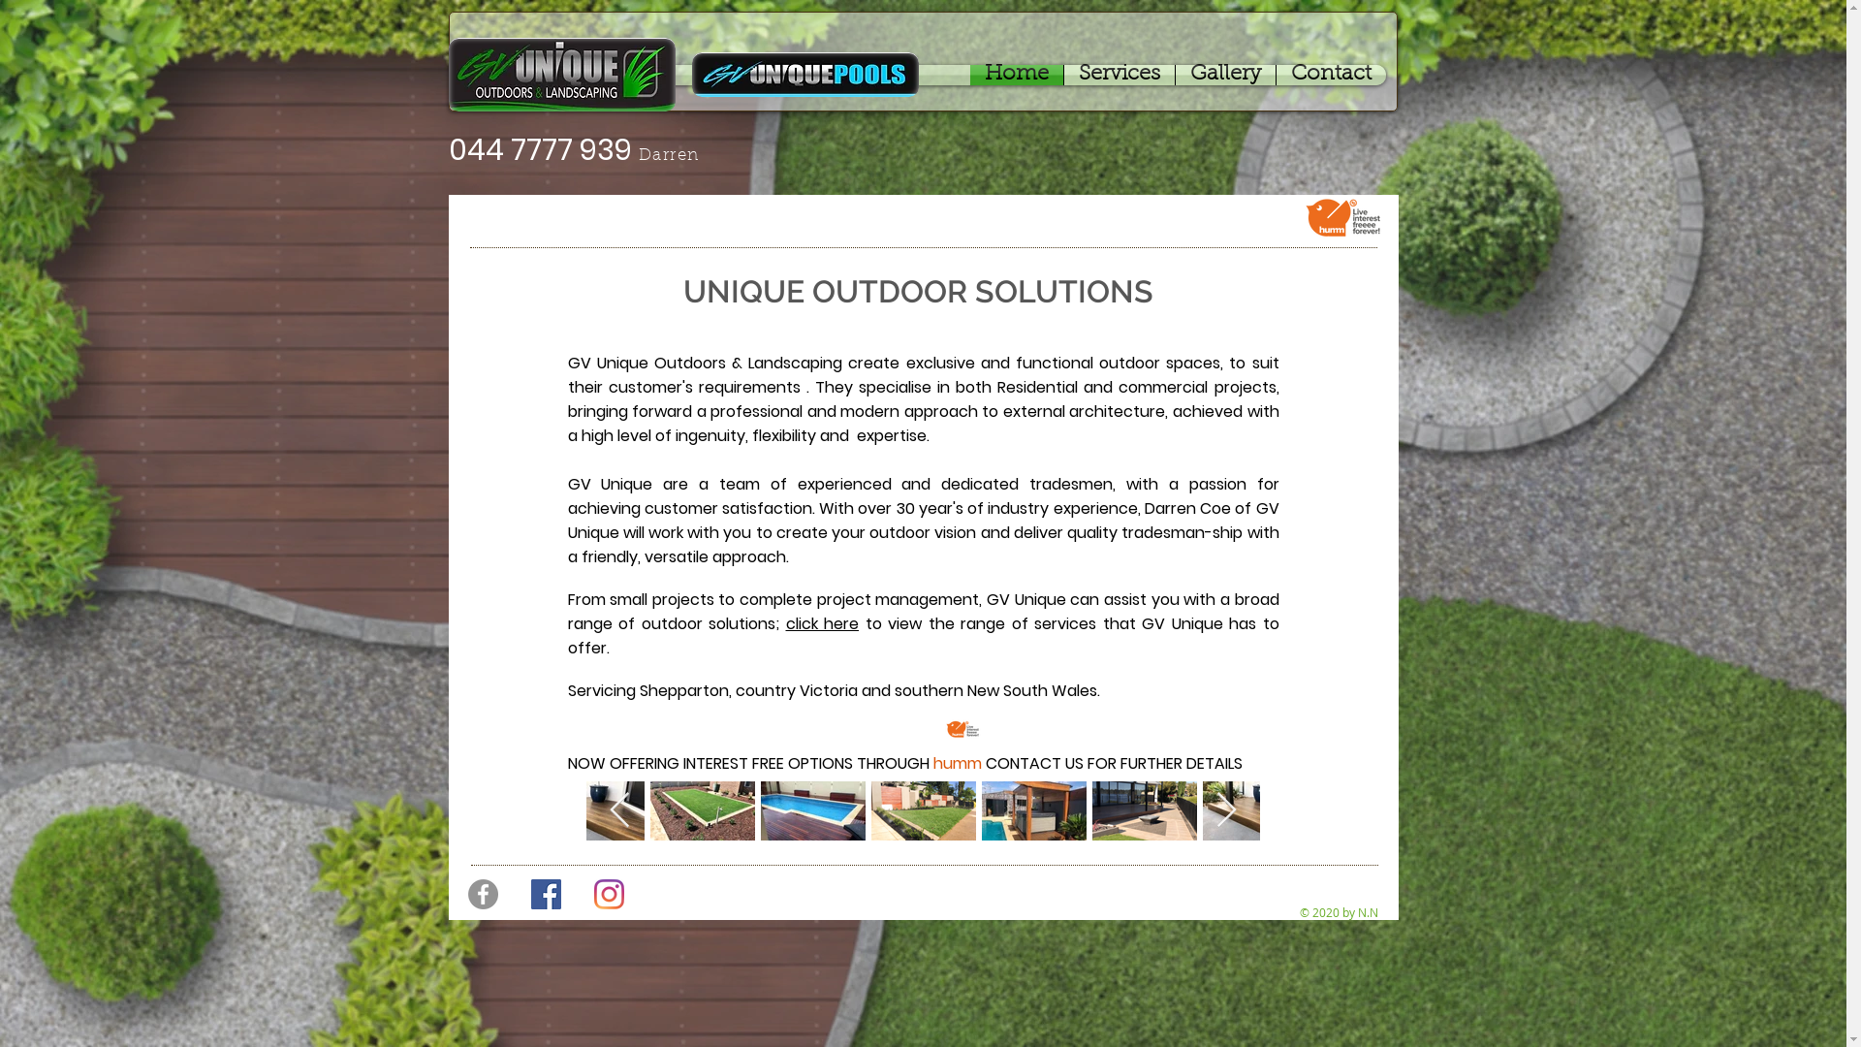 The height and width of the screenshot is (1047, 1861). I want to click on Landscaping, so click(795, 363).